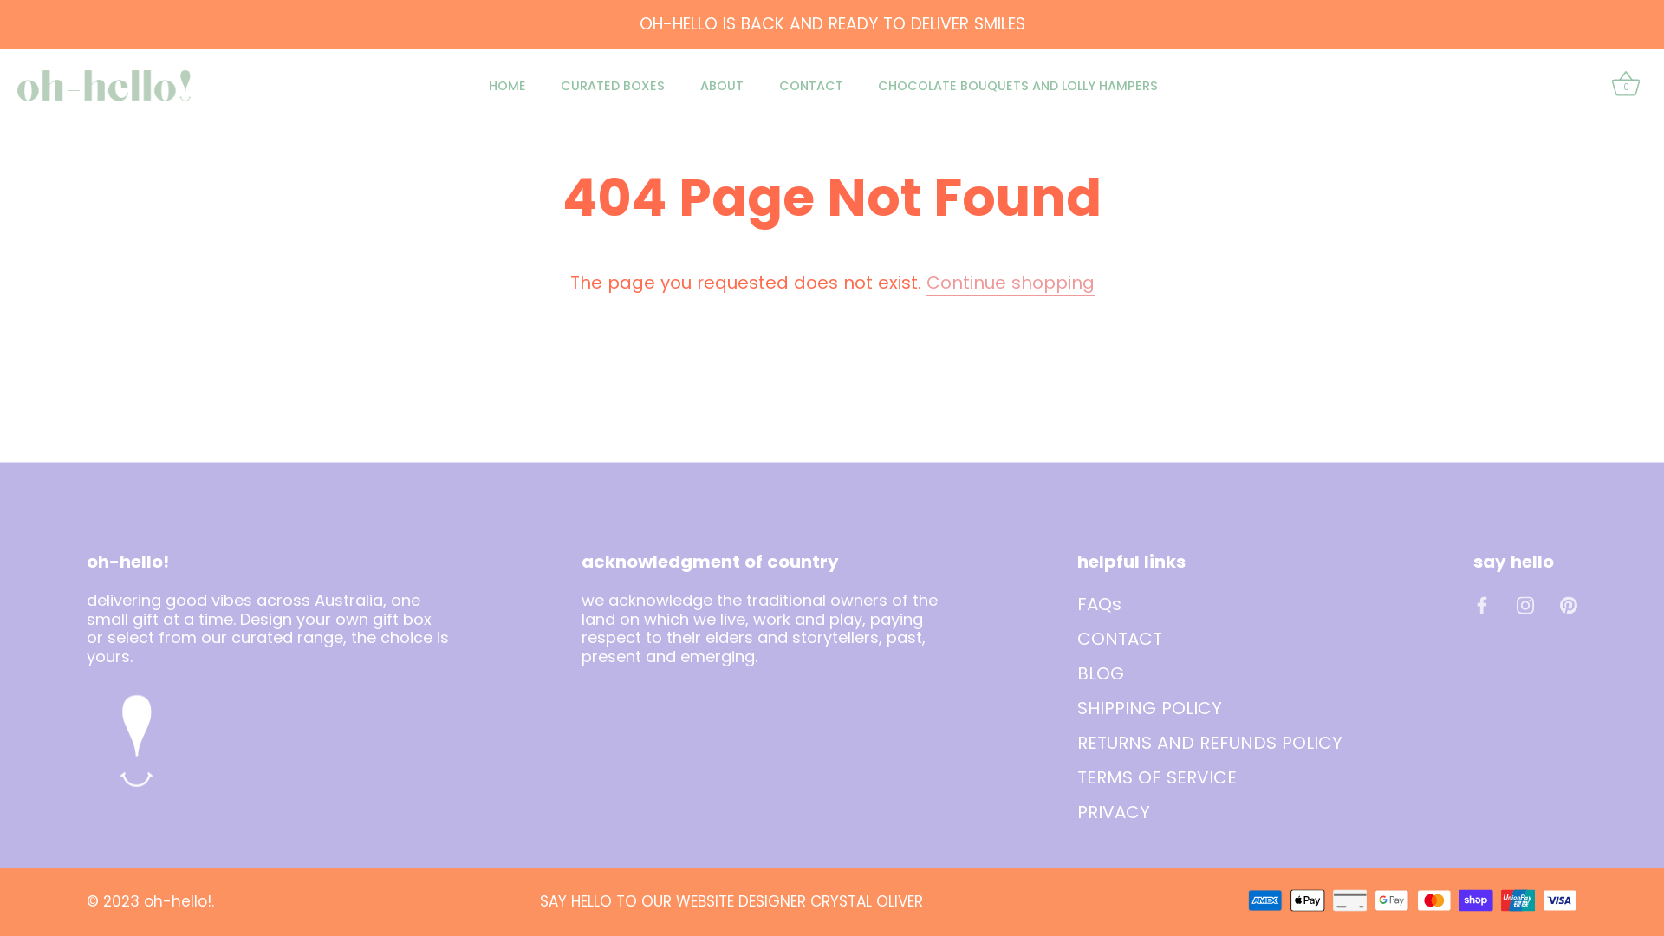  What do you see at coordinates (614, 86) in the screenshot?
I see `CURATED BOXES` at bounding box center [614, 86].